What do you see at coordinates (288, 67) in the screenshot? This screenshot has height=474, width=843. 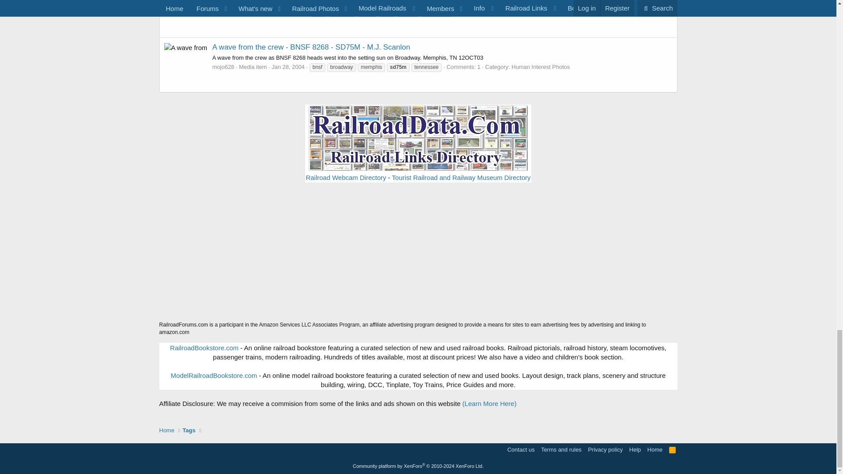 I see `Jan 28, 2004 at 6:18 PM` at bounding box center [288, 67].